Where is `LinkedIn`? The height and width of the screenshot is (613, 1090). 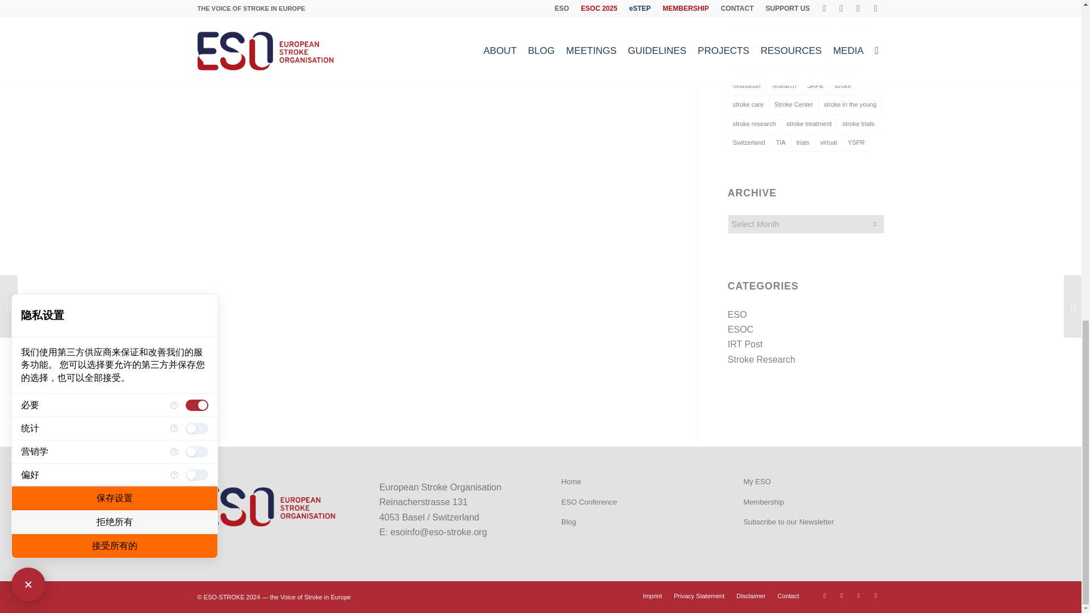 LinkedIn is located at coordinates (875, 595).